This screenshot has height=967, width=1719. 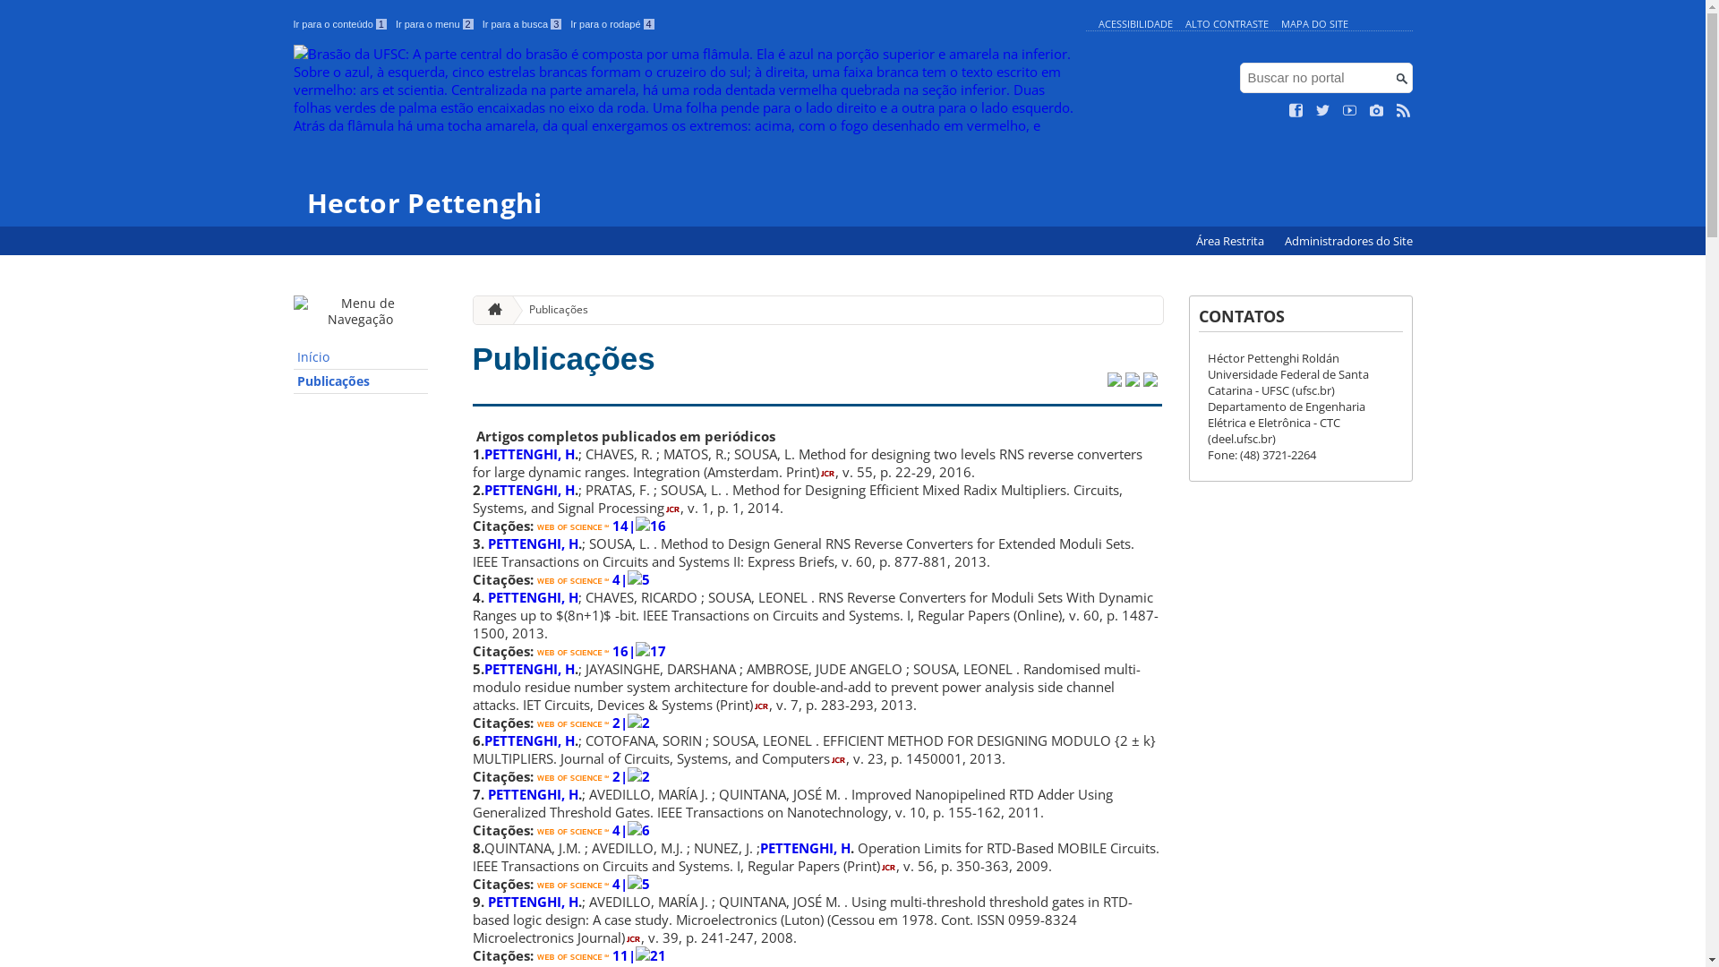 I want to click on |16, so click(x=647, y=526).